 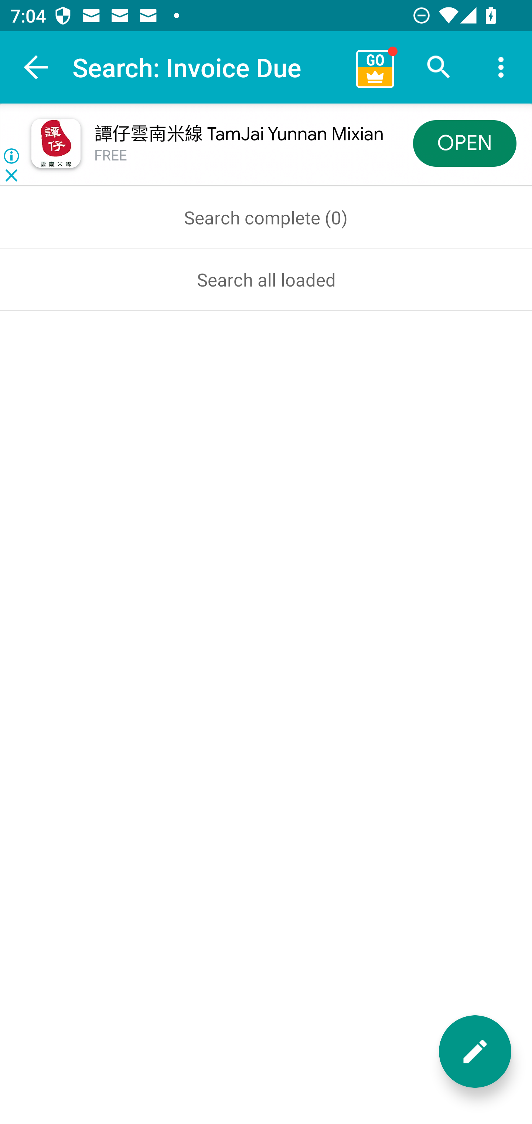 I want to click on Navigate up, so click(x=36, y=67).